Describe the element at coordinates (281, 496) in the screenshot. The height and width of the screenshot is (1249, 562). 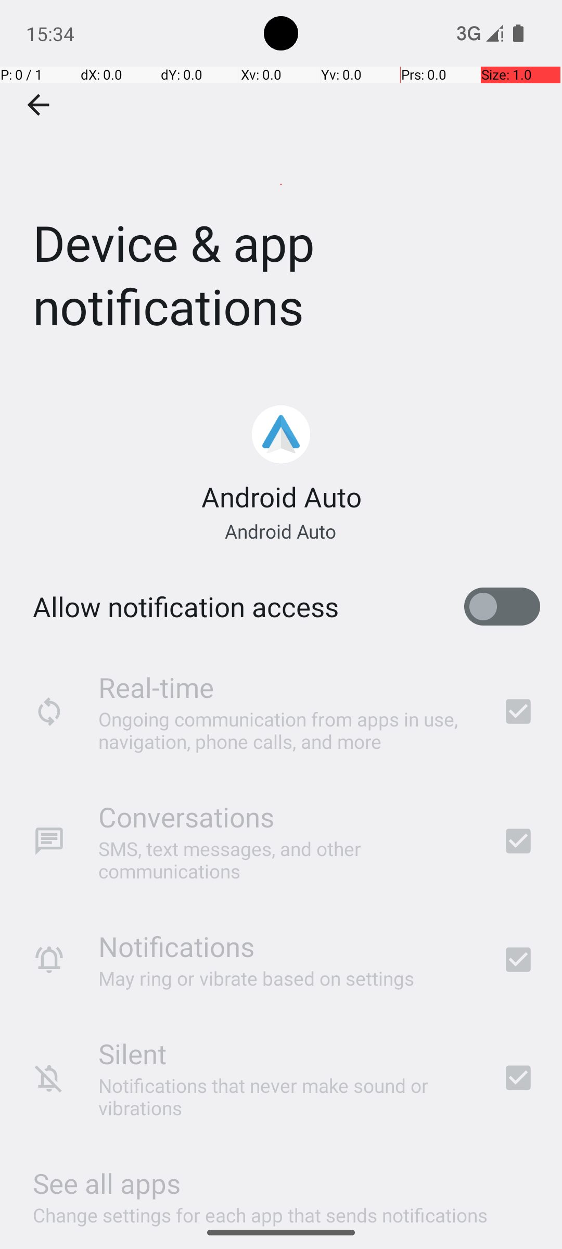
I see `Android Auto` at that location.